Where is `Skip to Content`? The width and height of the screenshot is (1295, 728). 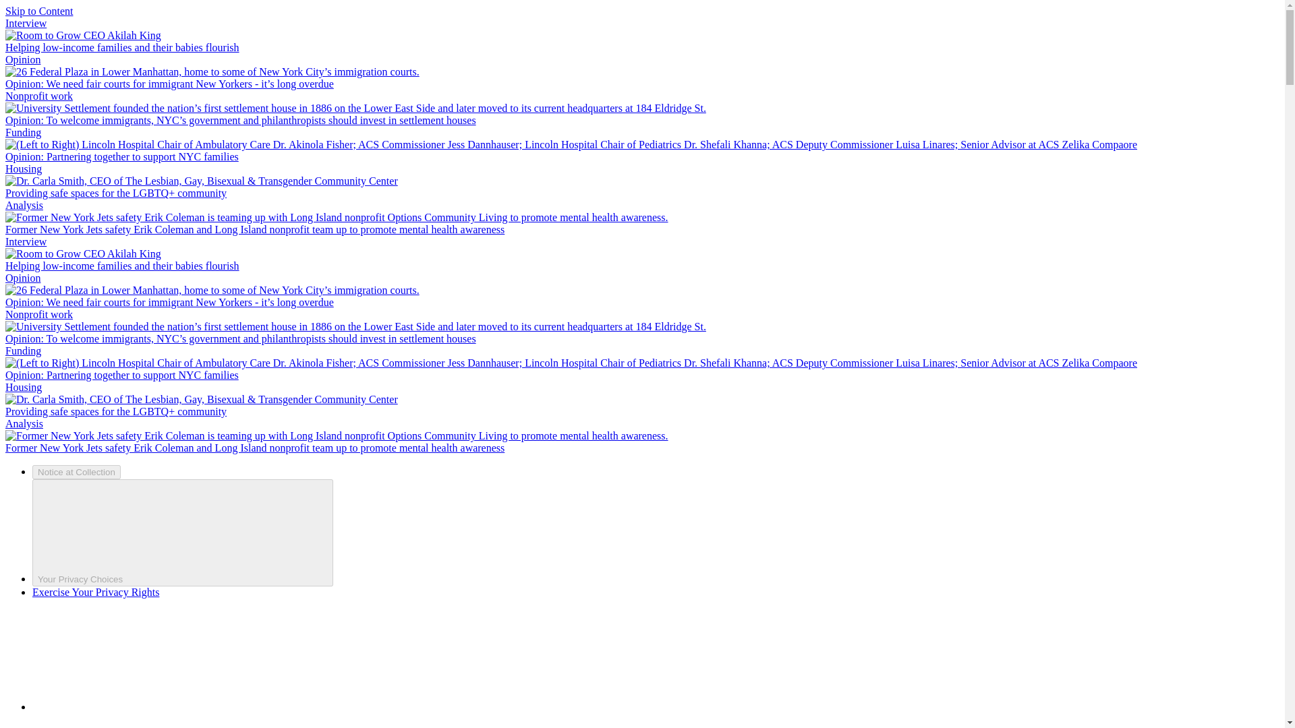 Skip to Content is located at coordinates (38, 11).